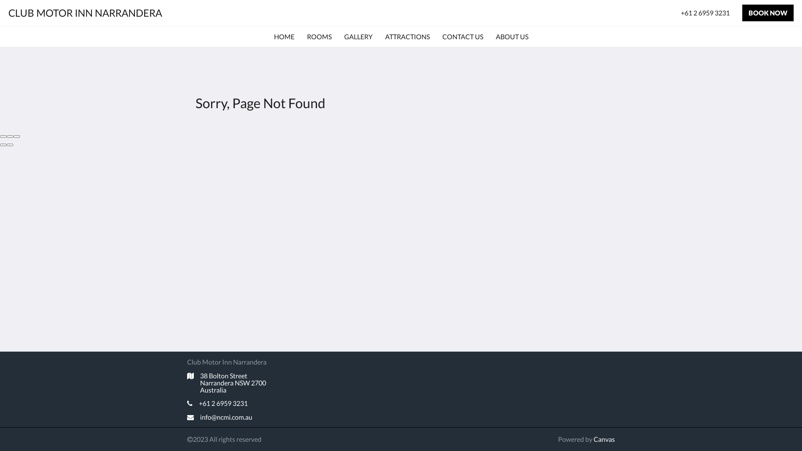  Describe the element at coordinates (319, 37) in the screenshot. I see `ROOMS` at that location.